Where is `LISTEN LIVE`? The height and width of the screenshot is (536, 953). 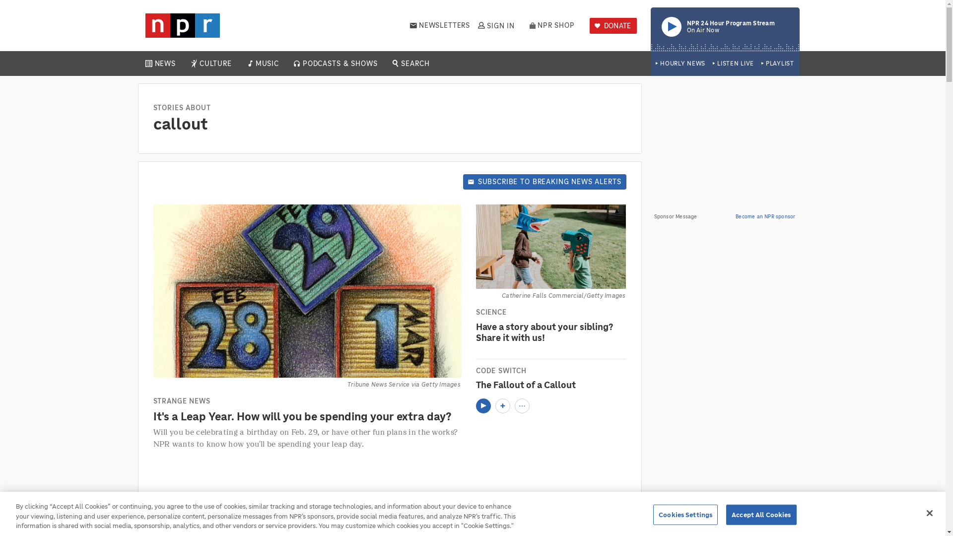
LISTEN LIVE is located at coordinates (680, 64).